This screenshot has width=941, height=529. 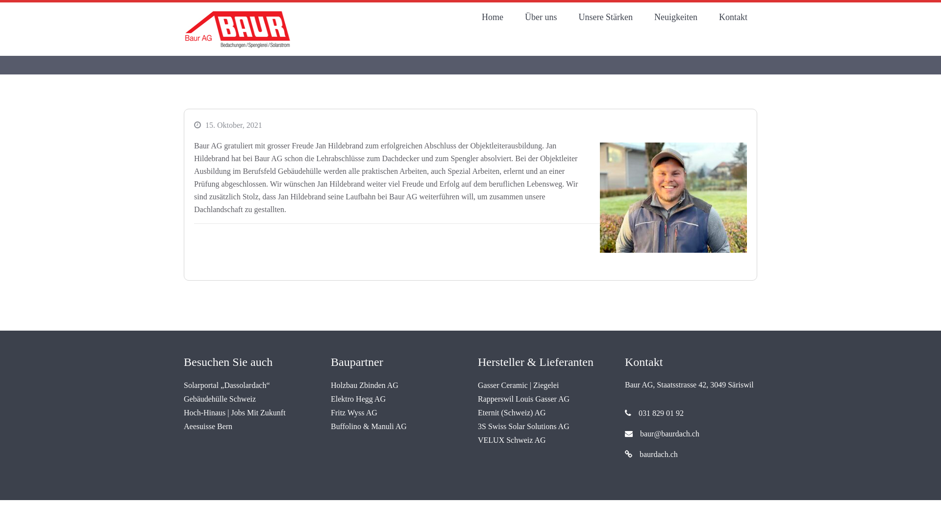 What do you see at coordinates (235, 412) in the screenshot?
I see `Hoch-Hinaus | Jobs Mit Zukunft` at bounding box center [235, 412].